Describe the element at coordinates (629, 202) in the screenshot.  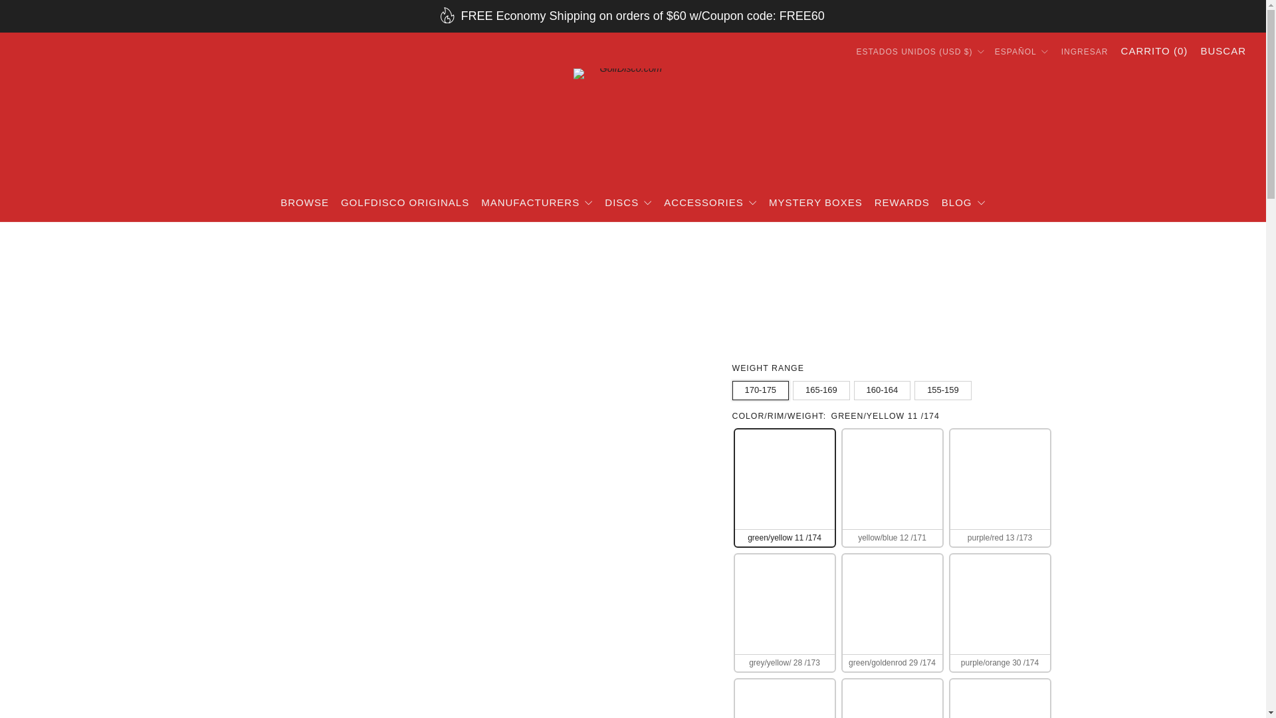
I see `DISCS` at that location.